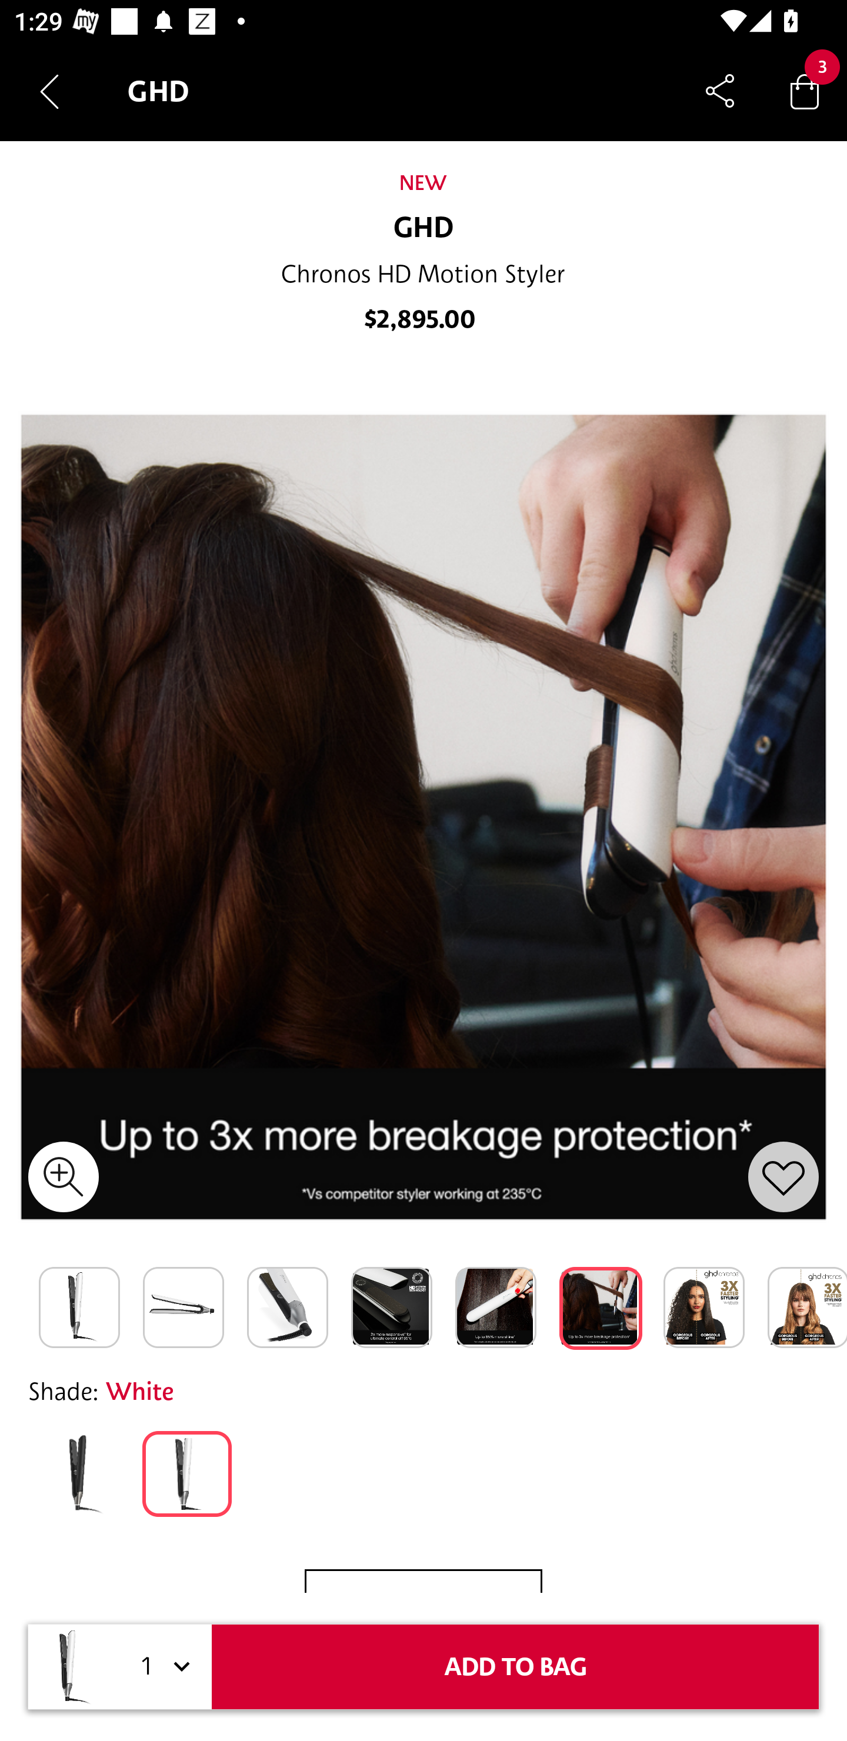 The width and height of the screenshot is (847, 1741). What do you see at coordinates (805, 91) in the screenshot?
I see `Bag` at bounding box center [805, 91].